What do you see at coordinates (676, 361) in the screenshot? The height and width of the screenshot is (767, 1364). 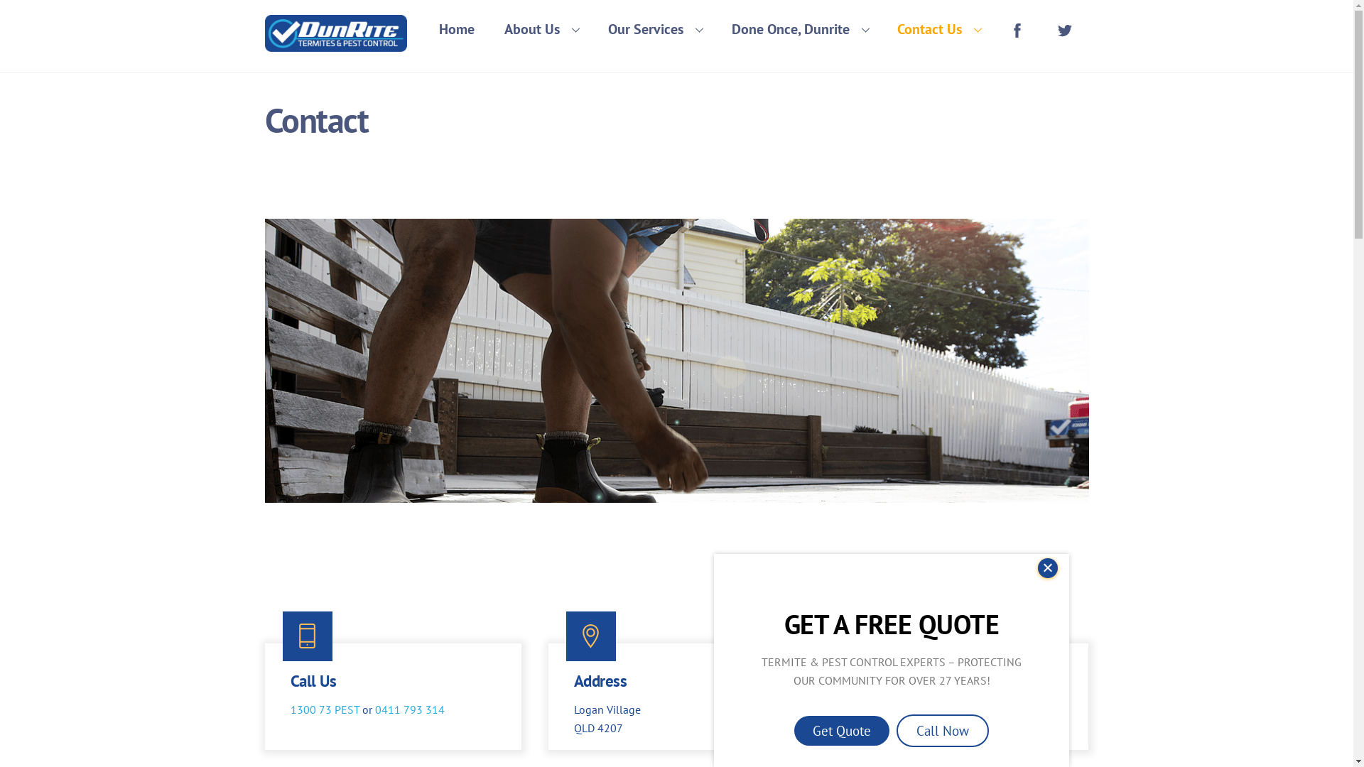 I see `Dunrite Dan Plugging Barrier Dunrite Termites Pest Control` at bounding box center [676, 361].